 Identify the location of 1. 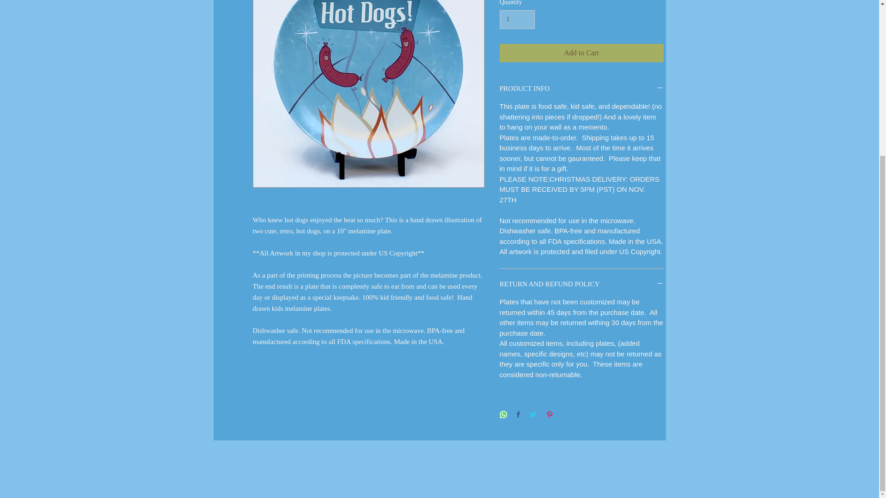
(517, 19).